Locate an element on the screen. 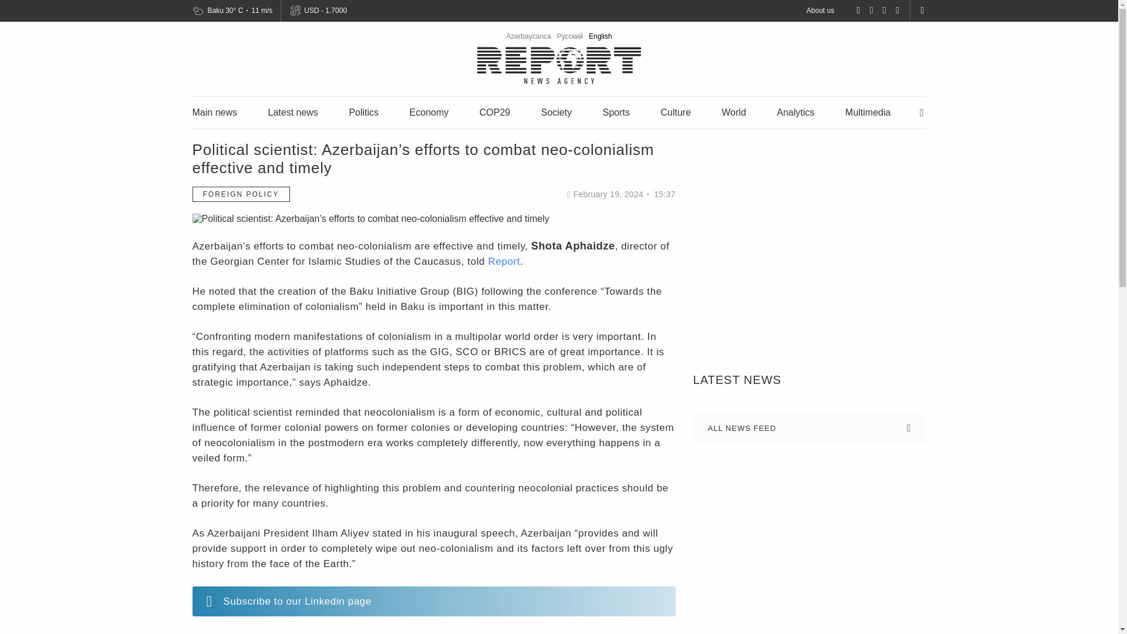  Multimedia is located at coordinates (868, 112).